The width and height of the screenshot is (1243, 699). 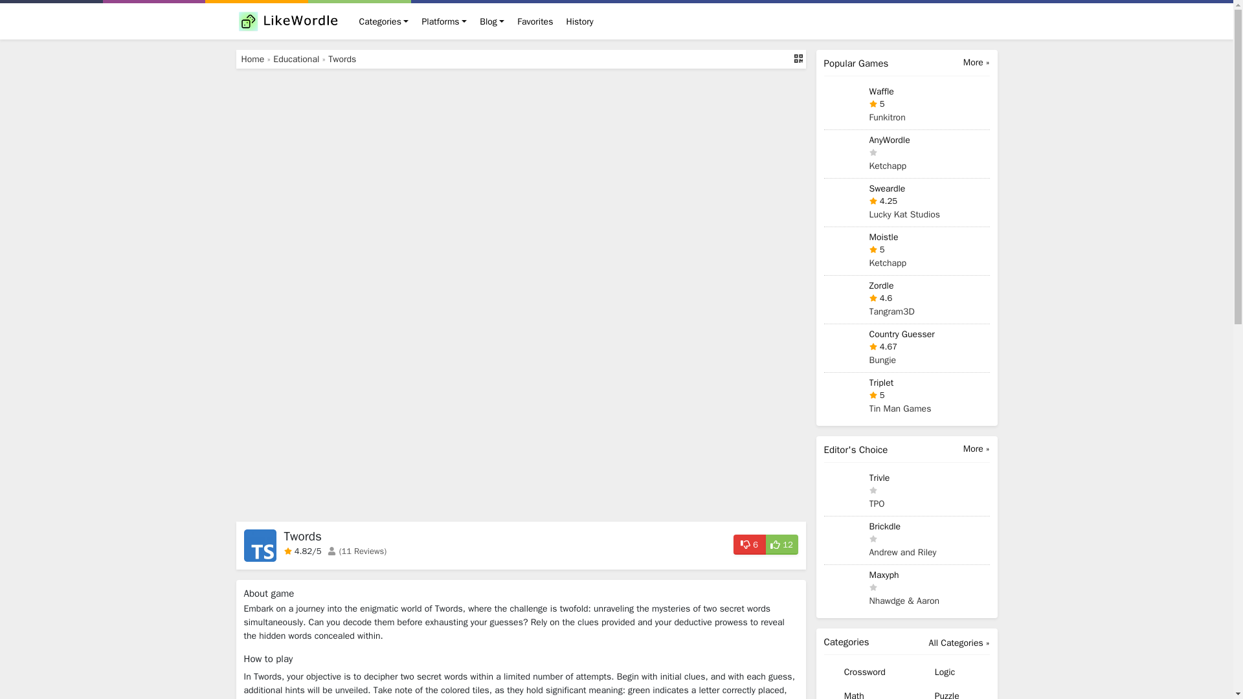 What do you see at coordinates (252, 60) in the screenshot?
I see `Home` at bounding box center [252, 60].